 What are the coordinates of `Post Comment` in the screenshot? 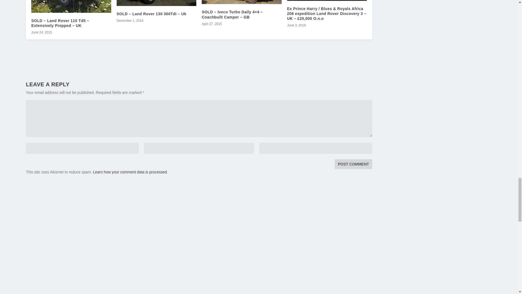 It's located at (353, 164).